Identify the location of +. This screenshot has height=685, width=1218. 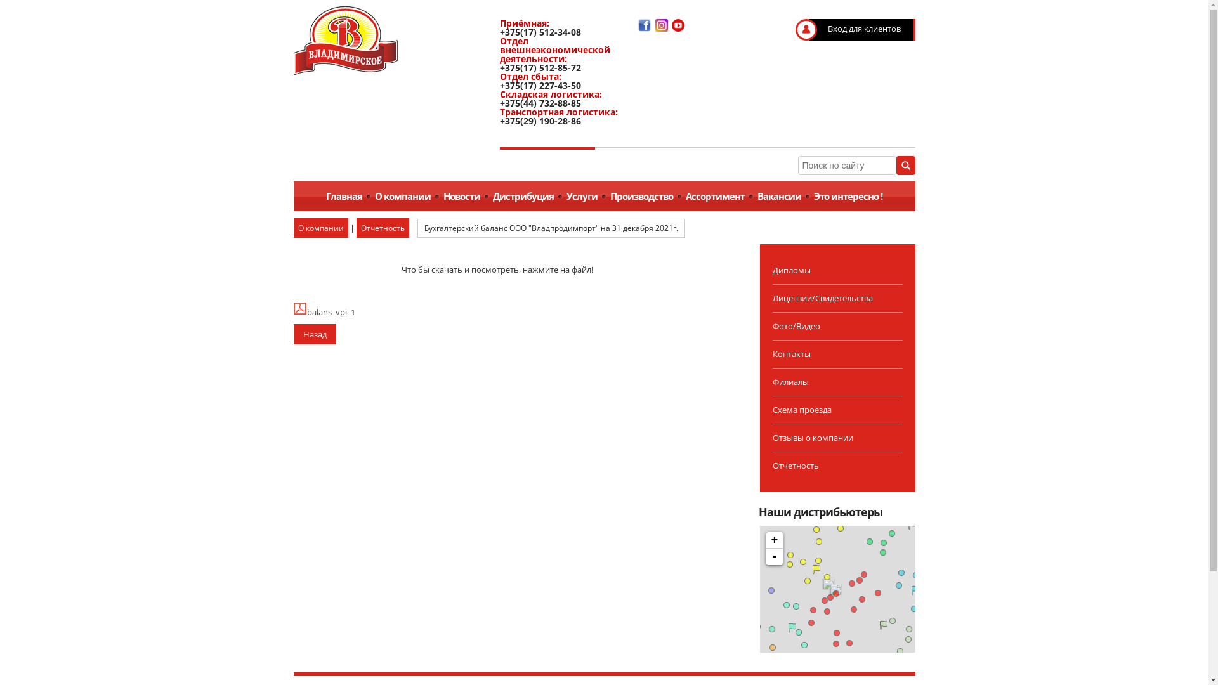
(775, 540).